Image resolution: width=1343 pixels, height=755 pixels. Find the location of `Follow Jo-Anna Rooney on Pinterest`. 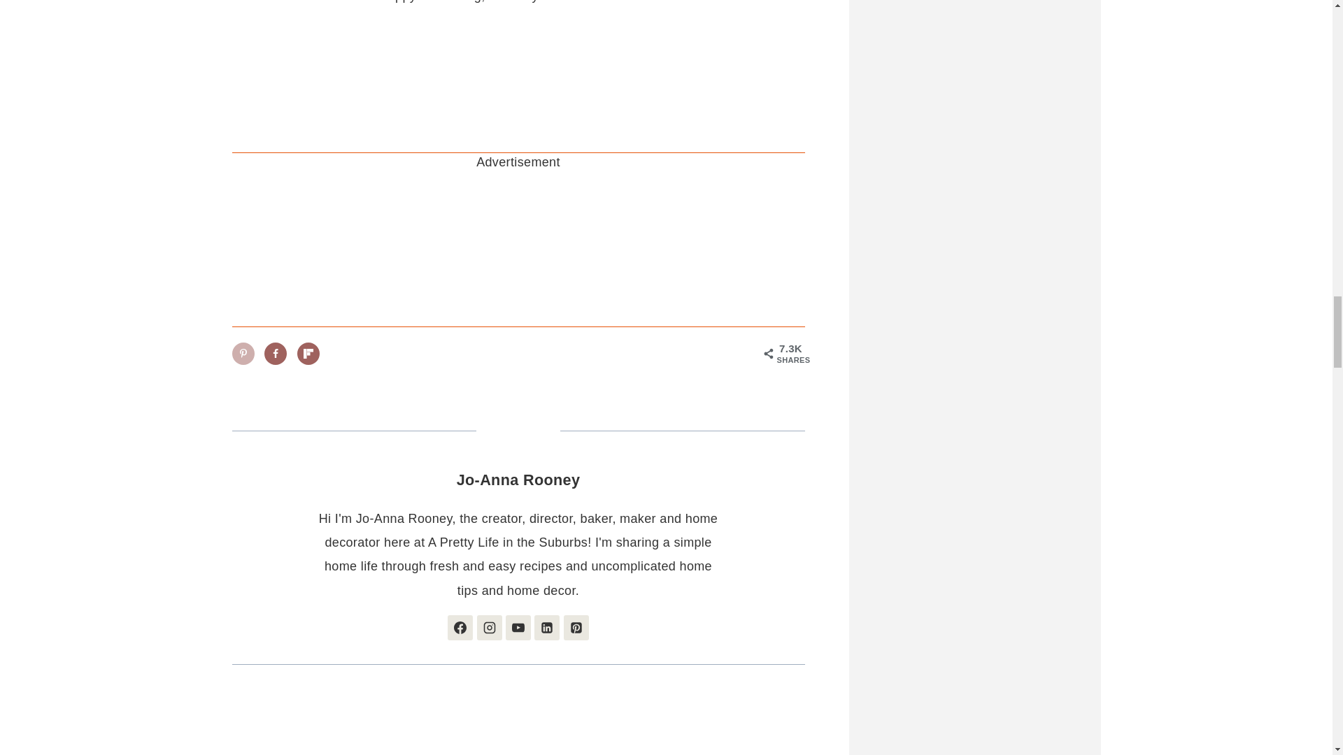

Follow Jo-Anna Rooney on Pinterest is located at coordinates (576, 628).